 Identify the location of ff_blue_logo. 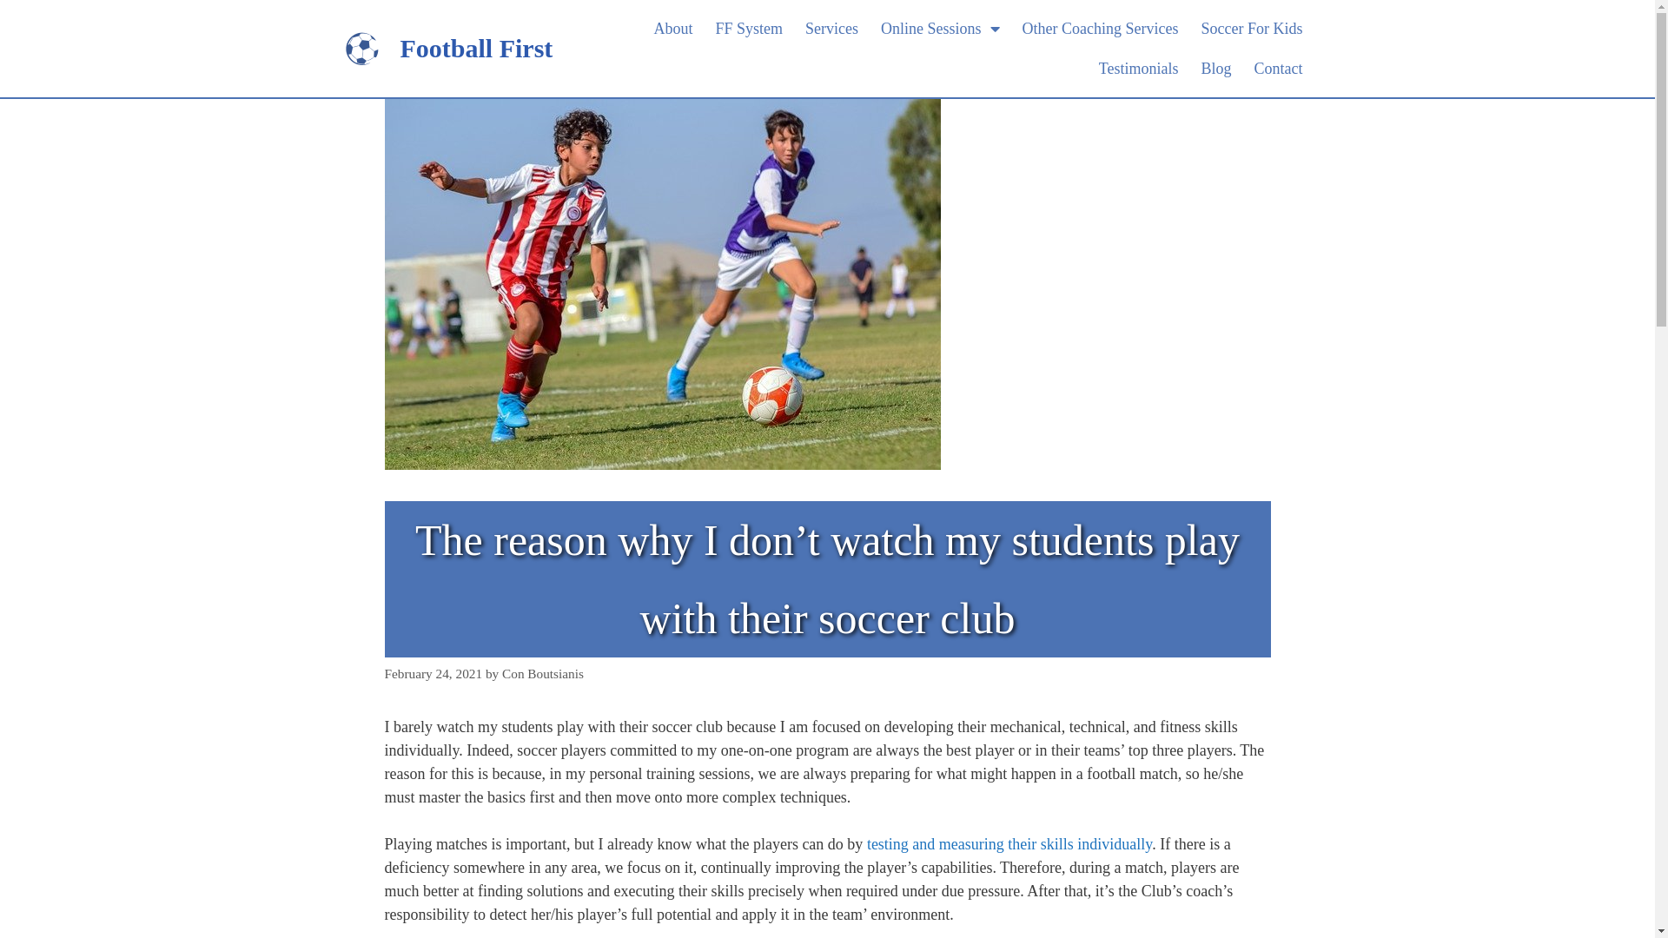
(361, 49).